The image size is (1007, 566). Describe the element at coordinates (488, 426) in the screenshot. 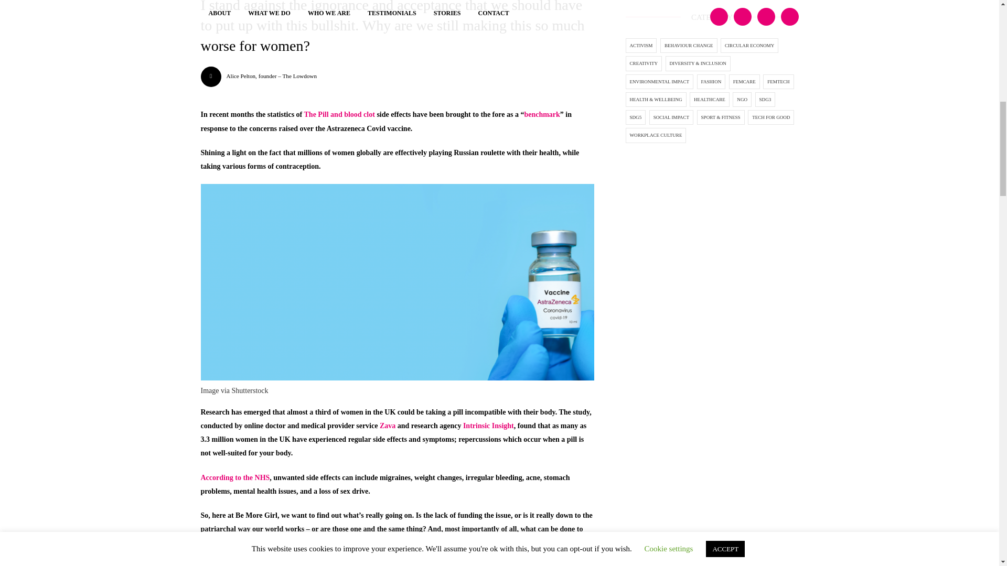

I see `Intrinsic Insight` at that location.